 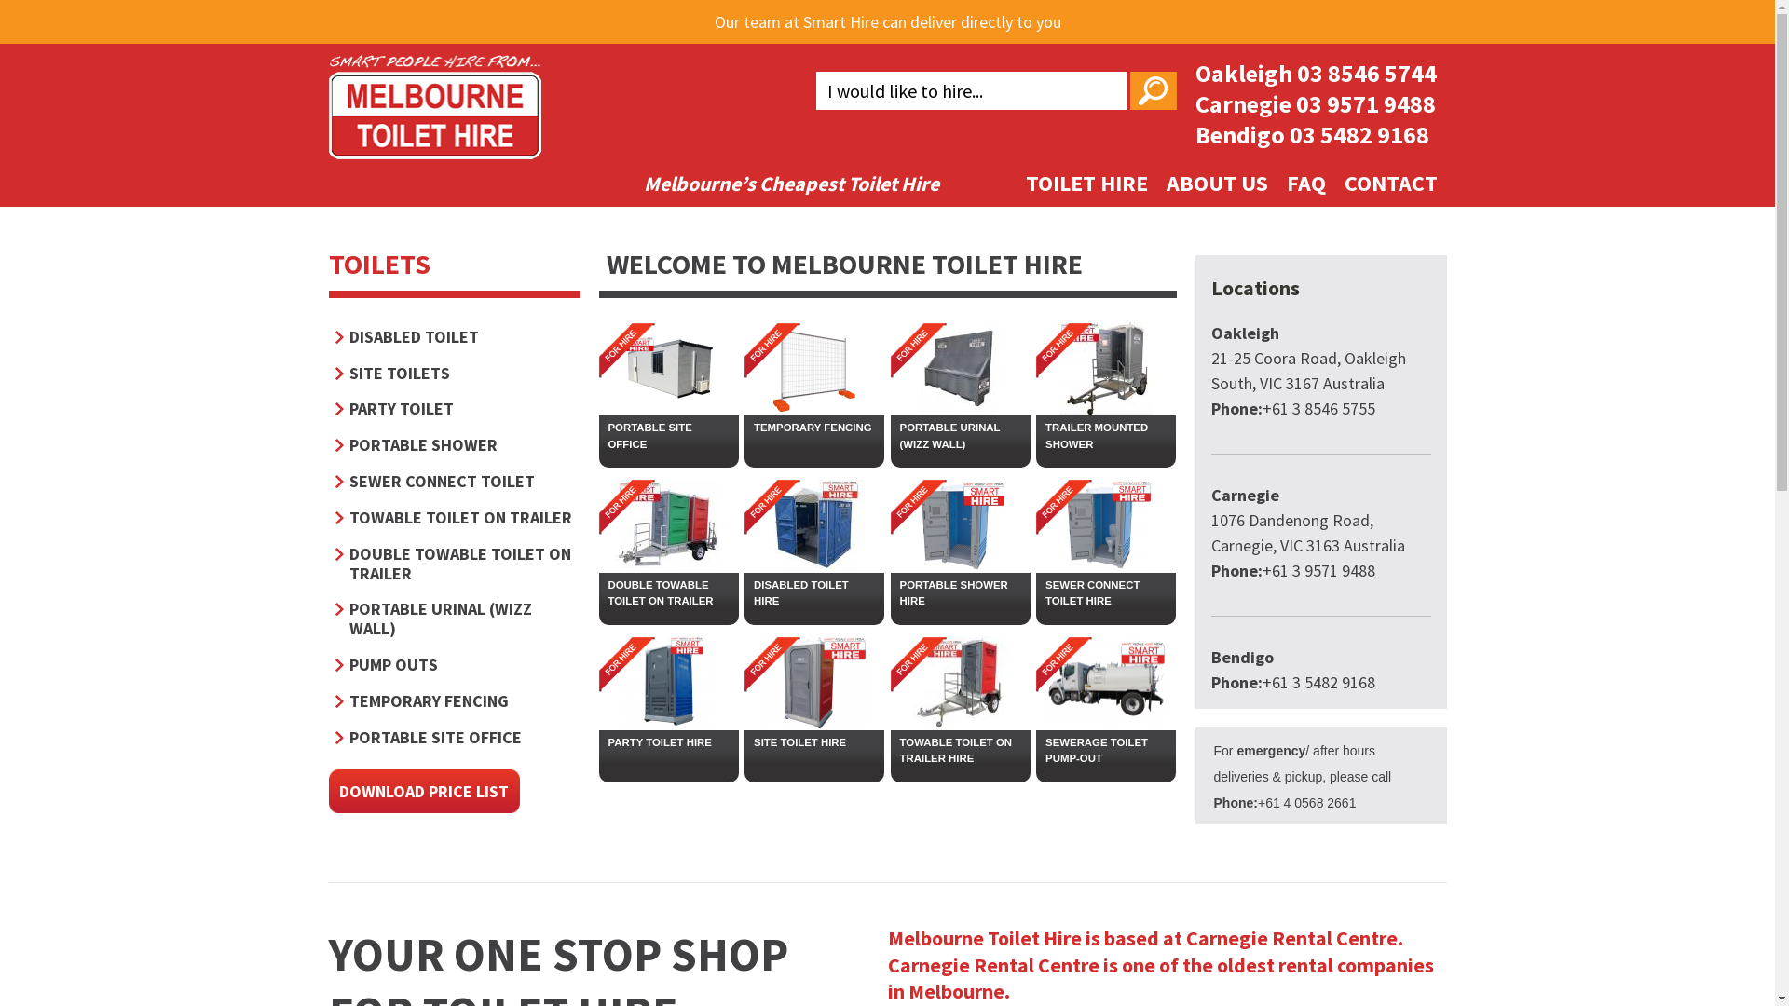 What do you see at coordinates (455, 564) in the screenshot?
I see `DOUBLE TOWABLE TOILET ON TRAILER` at bounding box center [455, 564].